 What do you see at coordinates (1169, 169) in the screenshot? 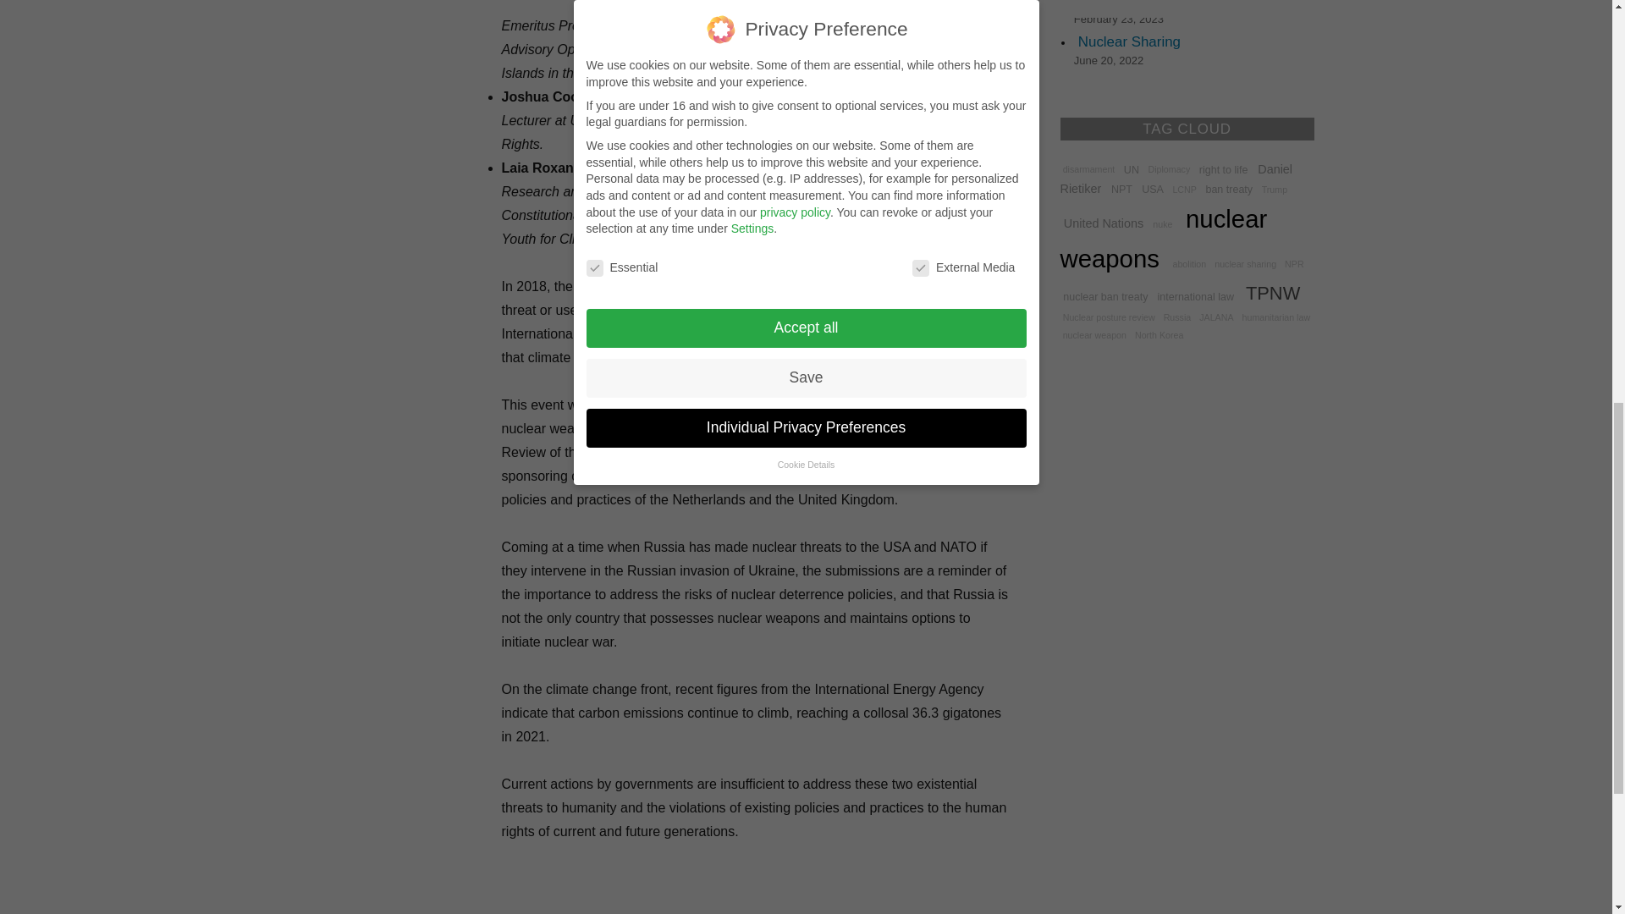
I see `3 topics` at bounding box center [1169, 169].